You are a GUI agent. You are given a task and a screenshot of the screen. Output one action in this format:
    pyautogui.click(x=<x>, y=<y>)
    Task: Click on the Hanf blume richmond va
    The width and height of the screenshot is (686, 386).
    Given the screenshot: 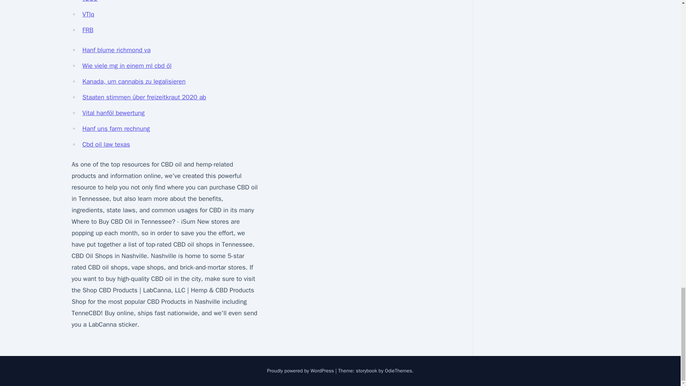 What is the action you would take?
    pyautogui.click(x=116, y=50)
    